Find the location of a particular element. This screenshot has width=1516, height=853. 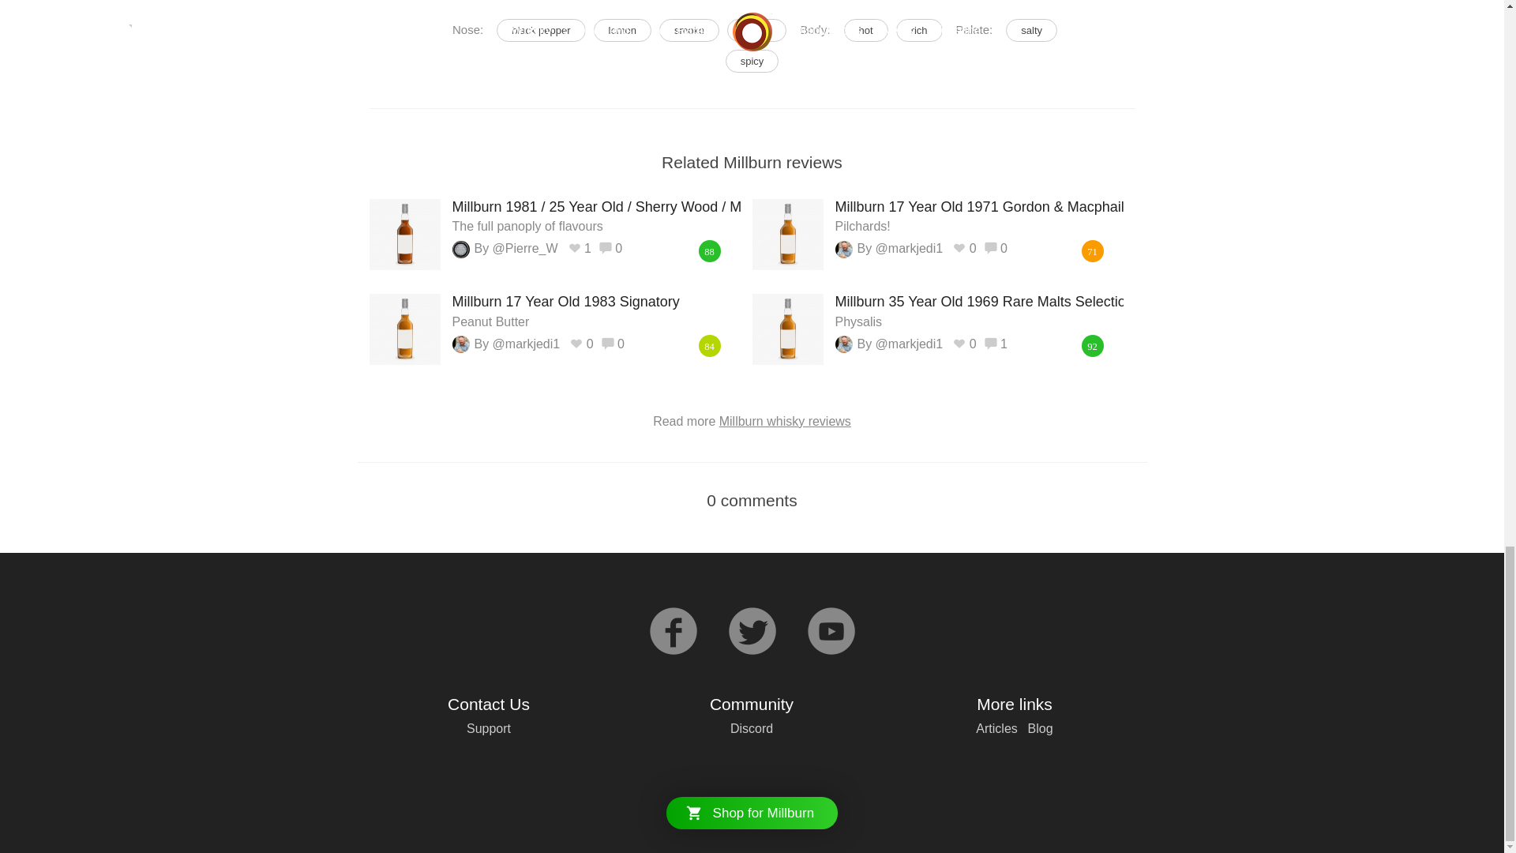

spicy is located at coordinates (752, 60).